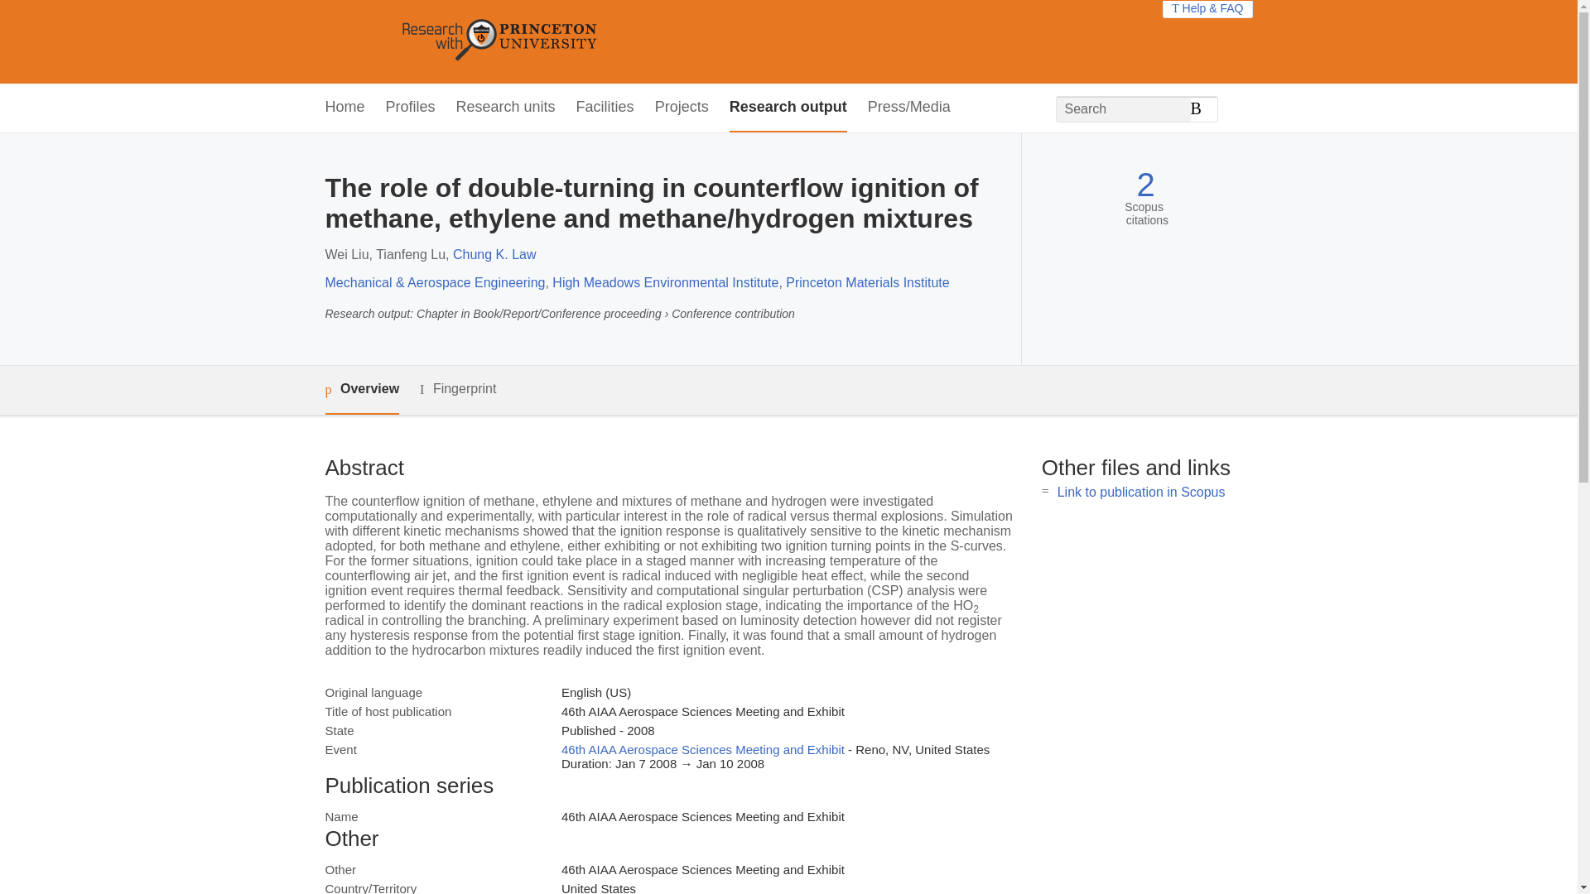  I want to click on Fingerprint, so click(457, 389).